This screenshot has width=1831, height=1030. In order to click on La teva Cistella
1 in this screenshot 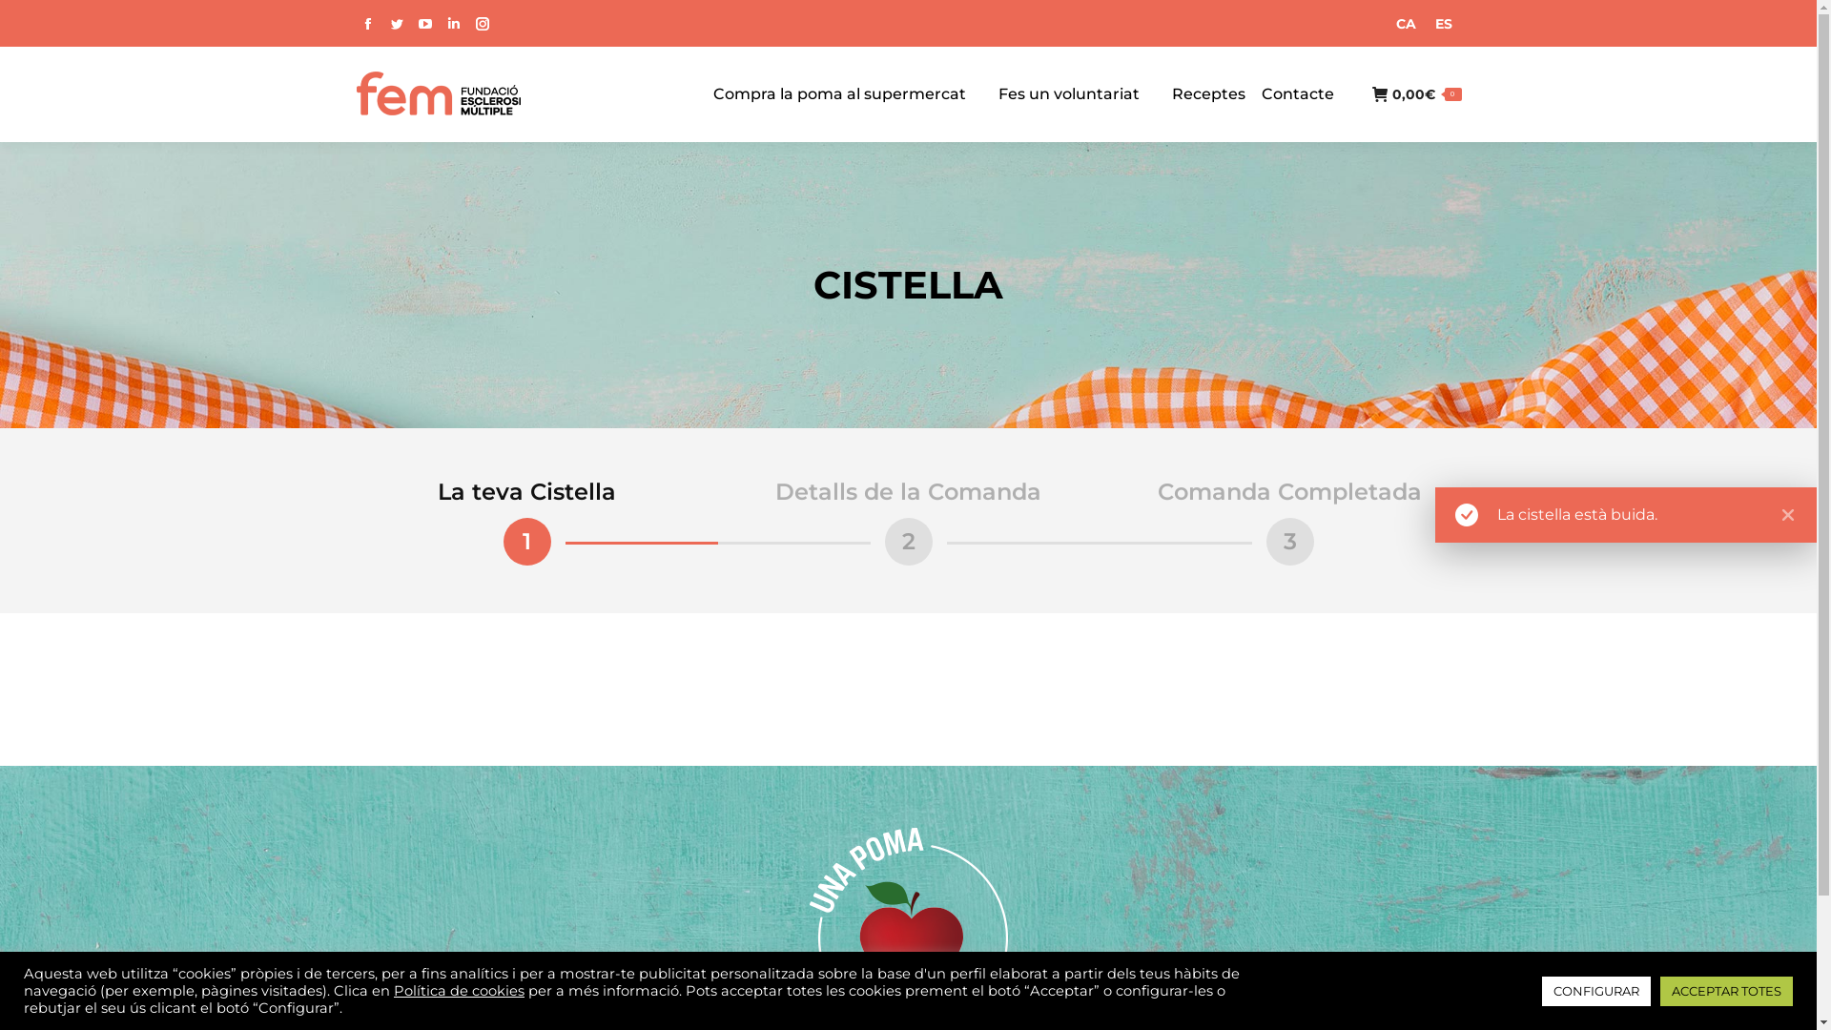, I will do `click(526, 521)`.